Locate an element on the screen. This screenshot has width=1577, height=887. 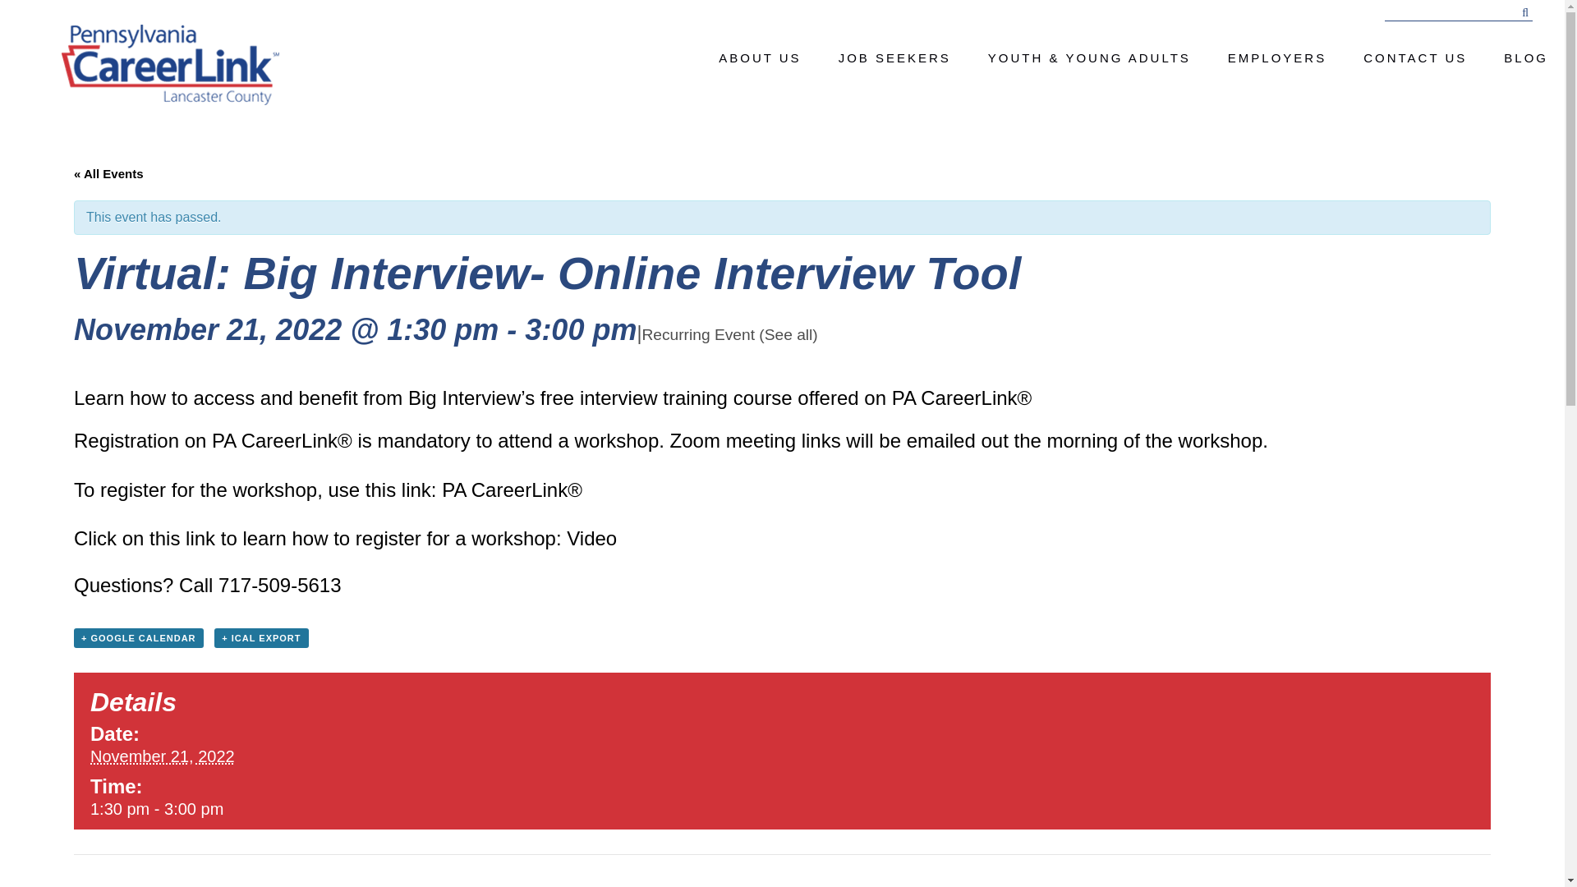
ABOUT US is located at coordinates (760, 57).